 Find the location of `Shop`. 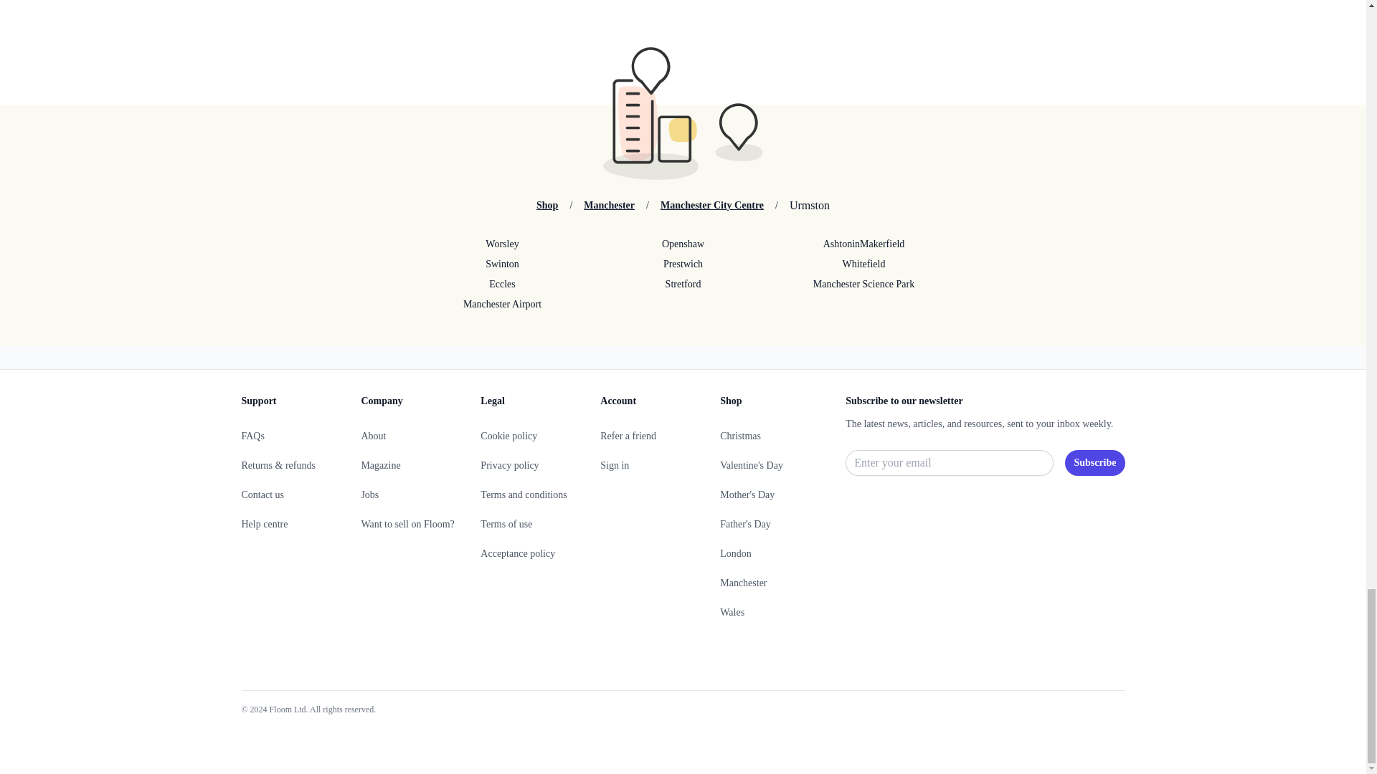

Shop is located at coordinates (546, 205).